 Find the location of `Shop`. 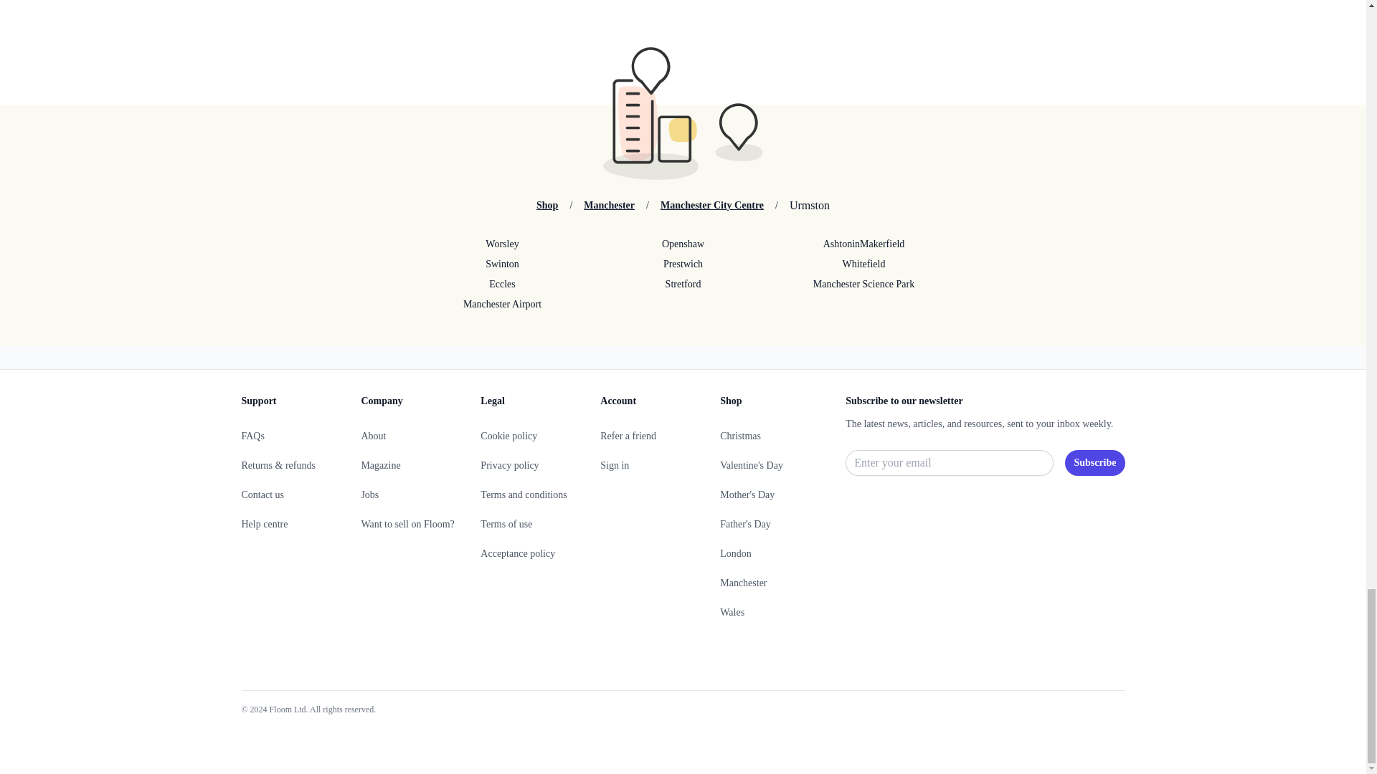

Shop is located at coordinates (546, 205).